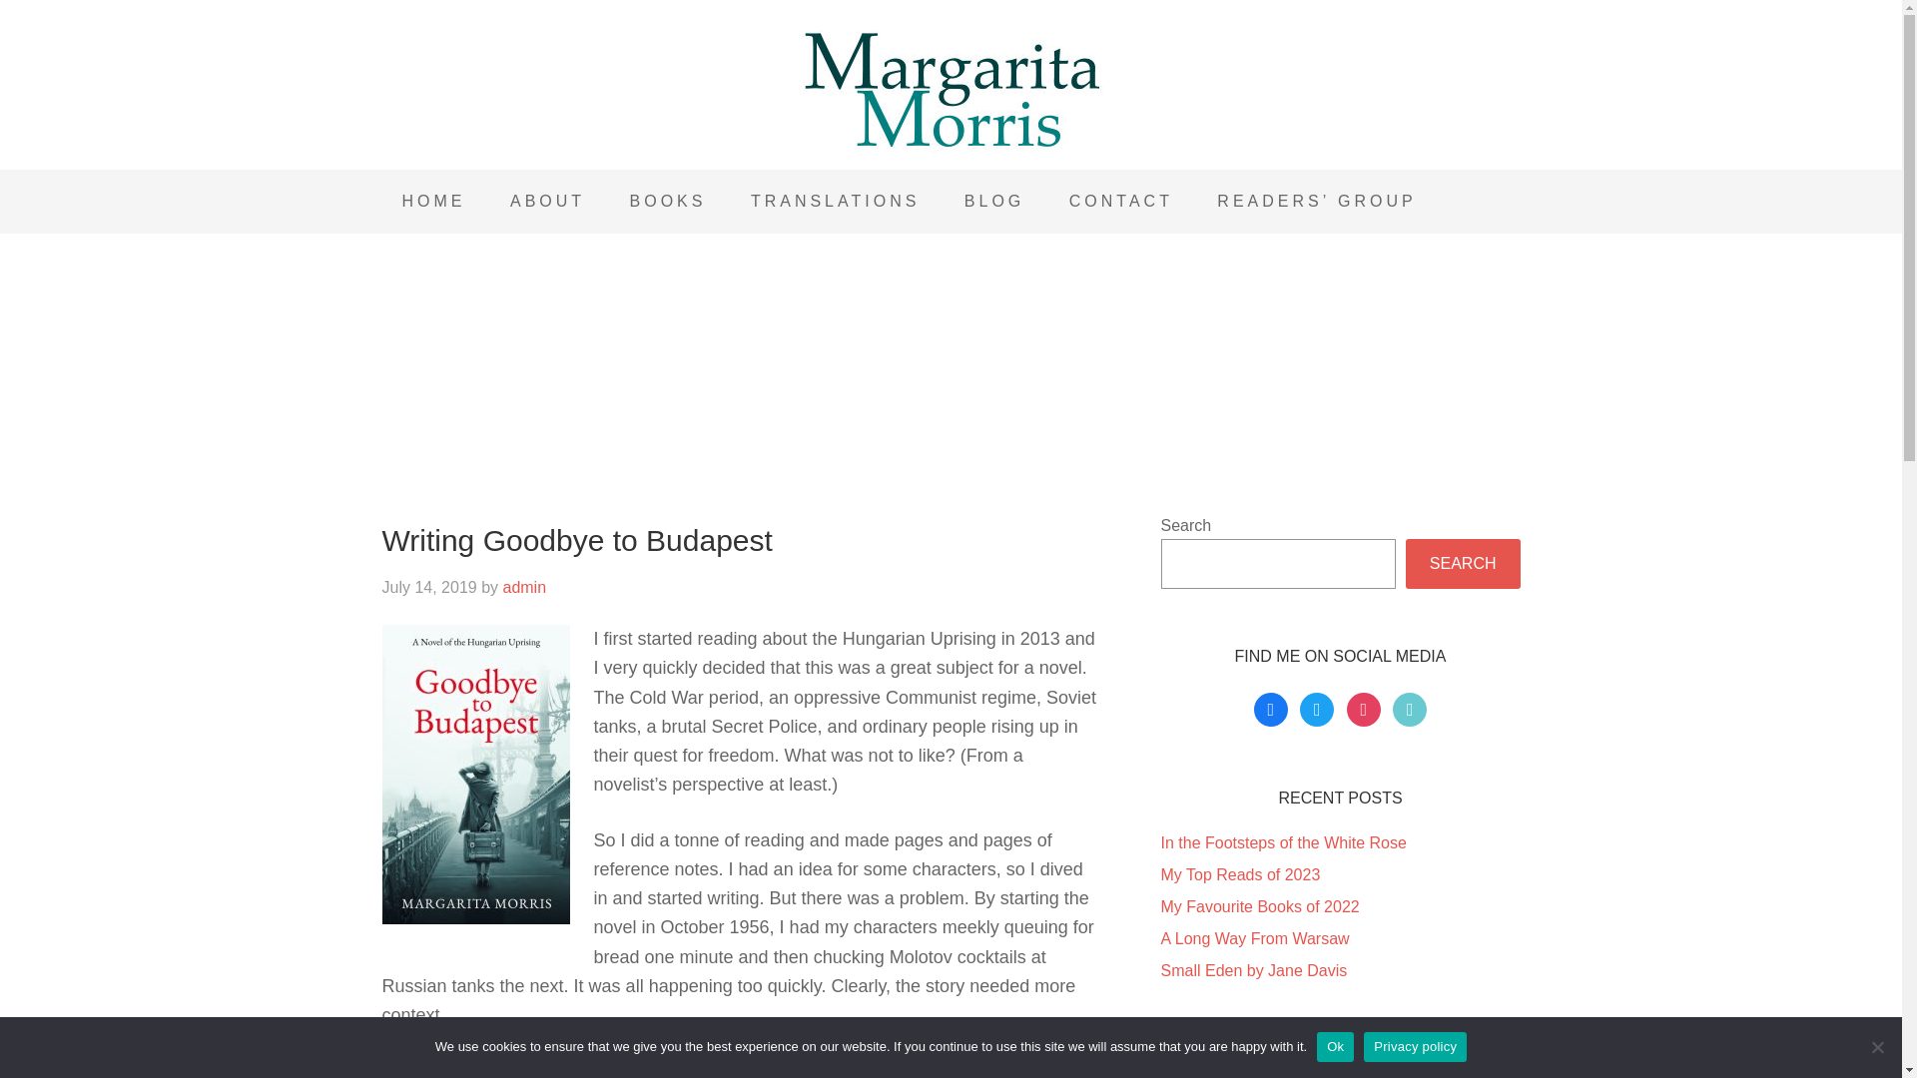 Image resolution: width=1917 pixels, height=1078 pixels. What do you see at coordinates (835, 202) in the screenshot?
I see `TRANSLATIONS` at bounding box center [835, 202].